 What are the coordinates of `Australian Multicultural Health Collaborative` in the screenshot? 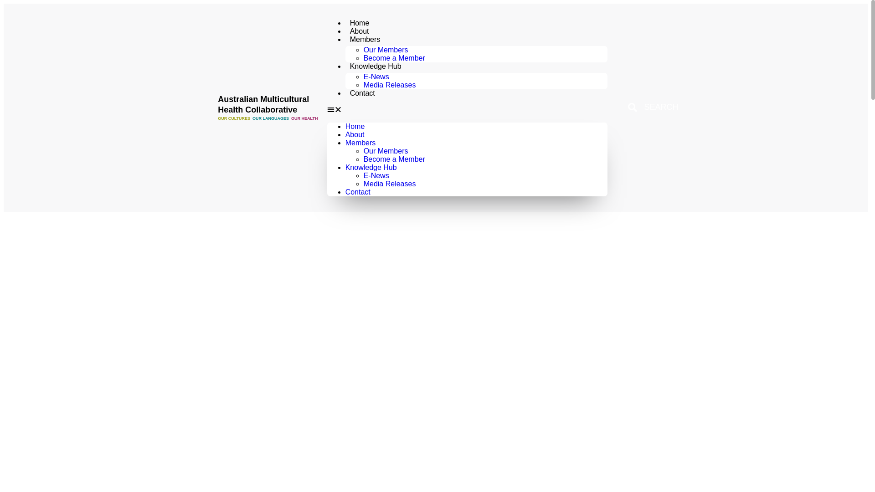 It's located at (263, 105).